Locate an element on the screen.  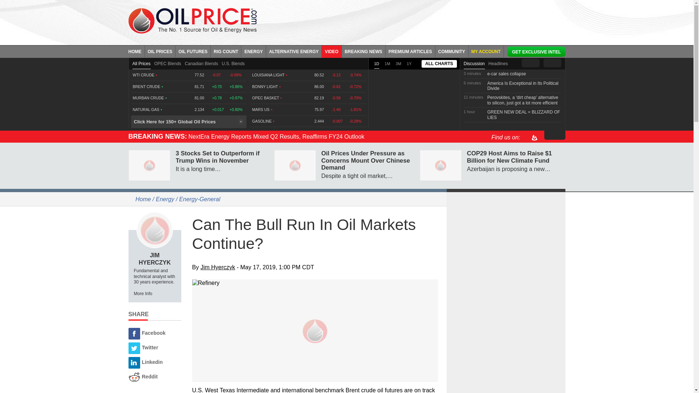
PREMIUM ARTICLES is located at coordinates (411, 51).